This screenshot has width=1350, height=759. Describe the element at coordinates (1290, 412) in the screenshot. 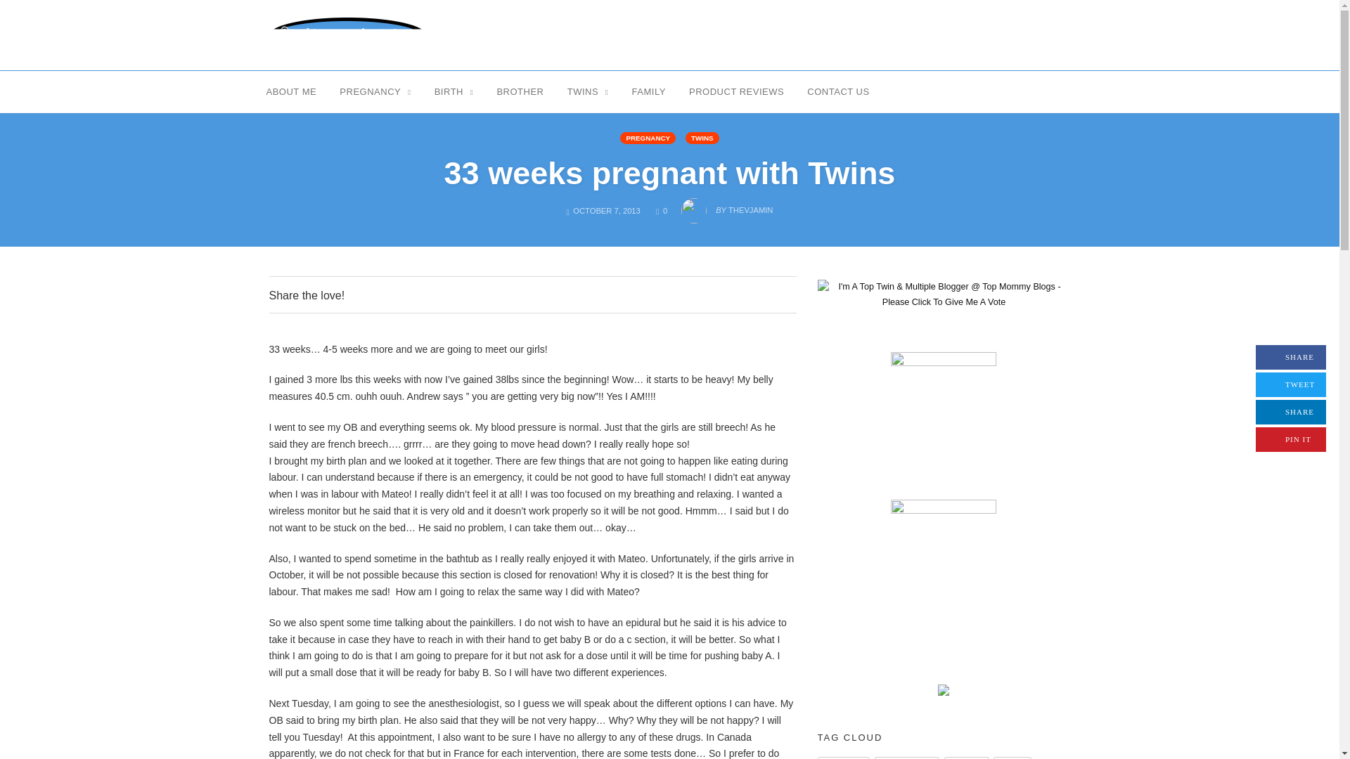

I see `CONTACT US` at that location.